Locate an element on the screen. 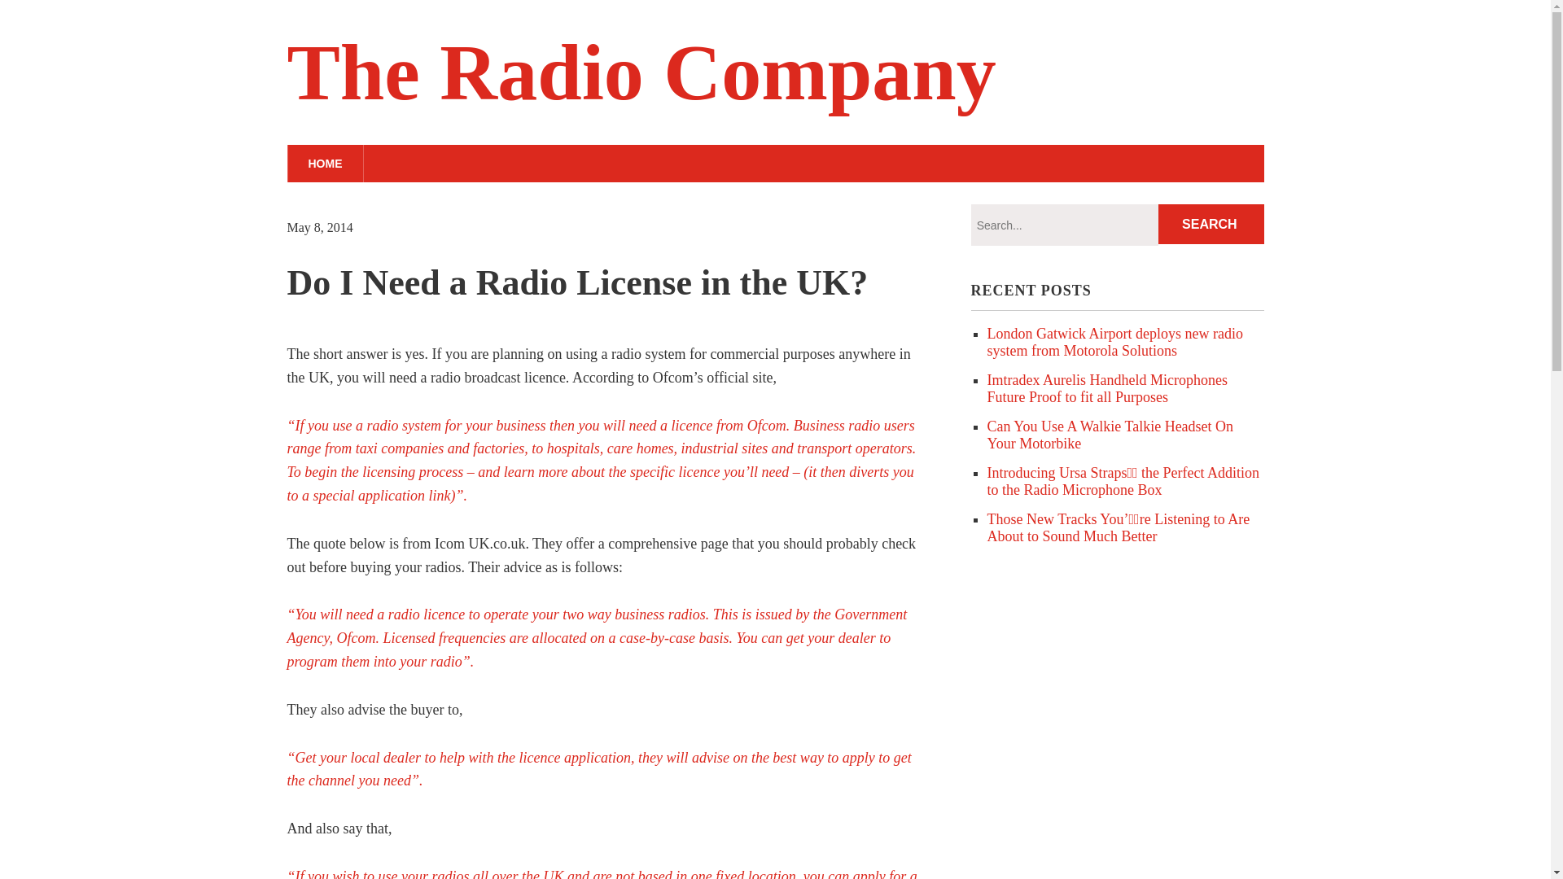 The width and height of the screenshot is (1563, 879). HOME is located at coordinates (324, 163).